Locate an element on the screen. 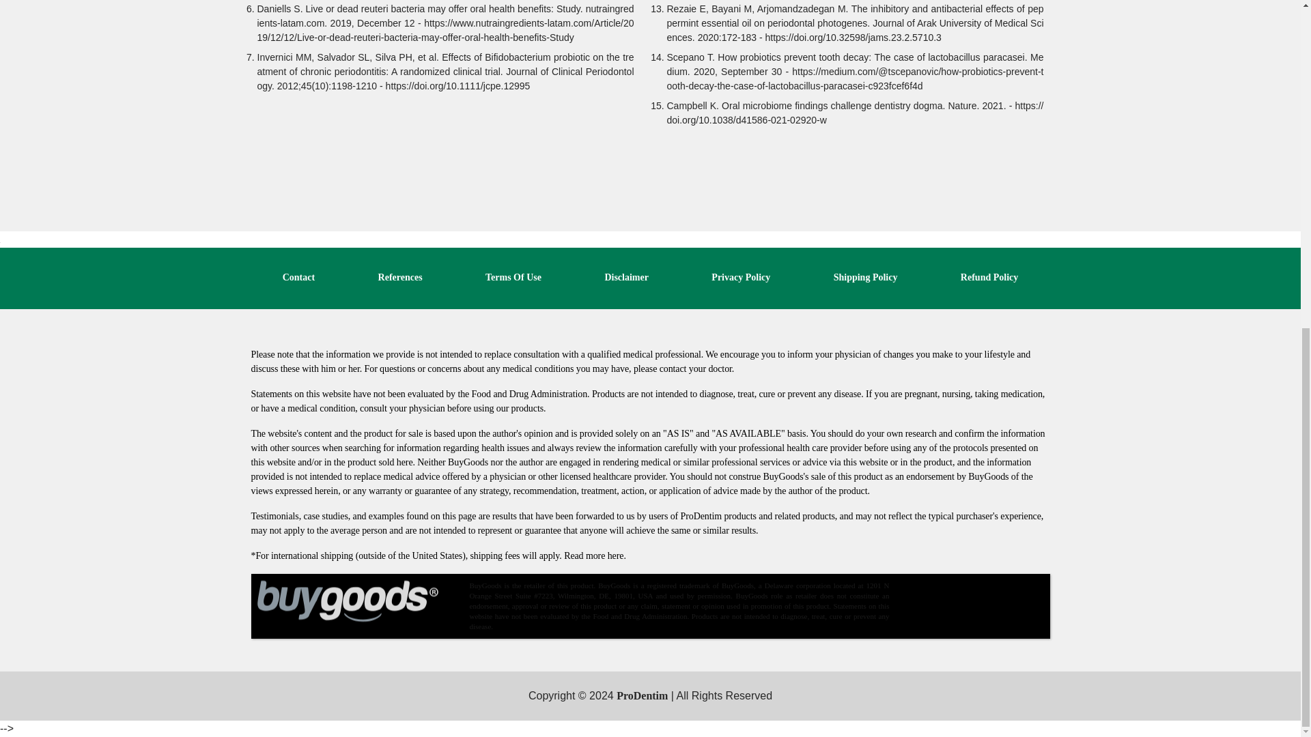  Read more here is located at coordinates (593, 555).